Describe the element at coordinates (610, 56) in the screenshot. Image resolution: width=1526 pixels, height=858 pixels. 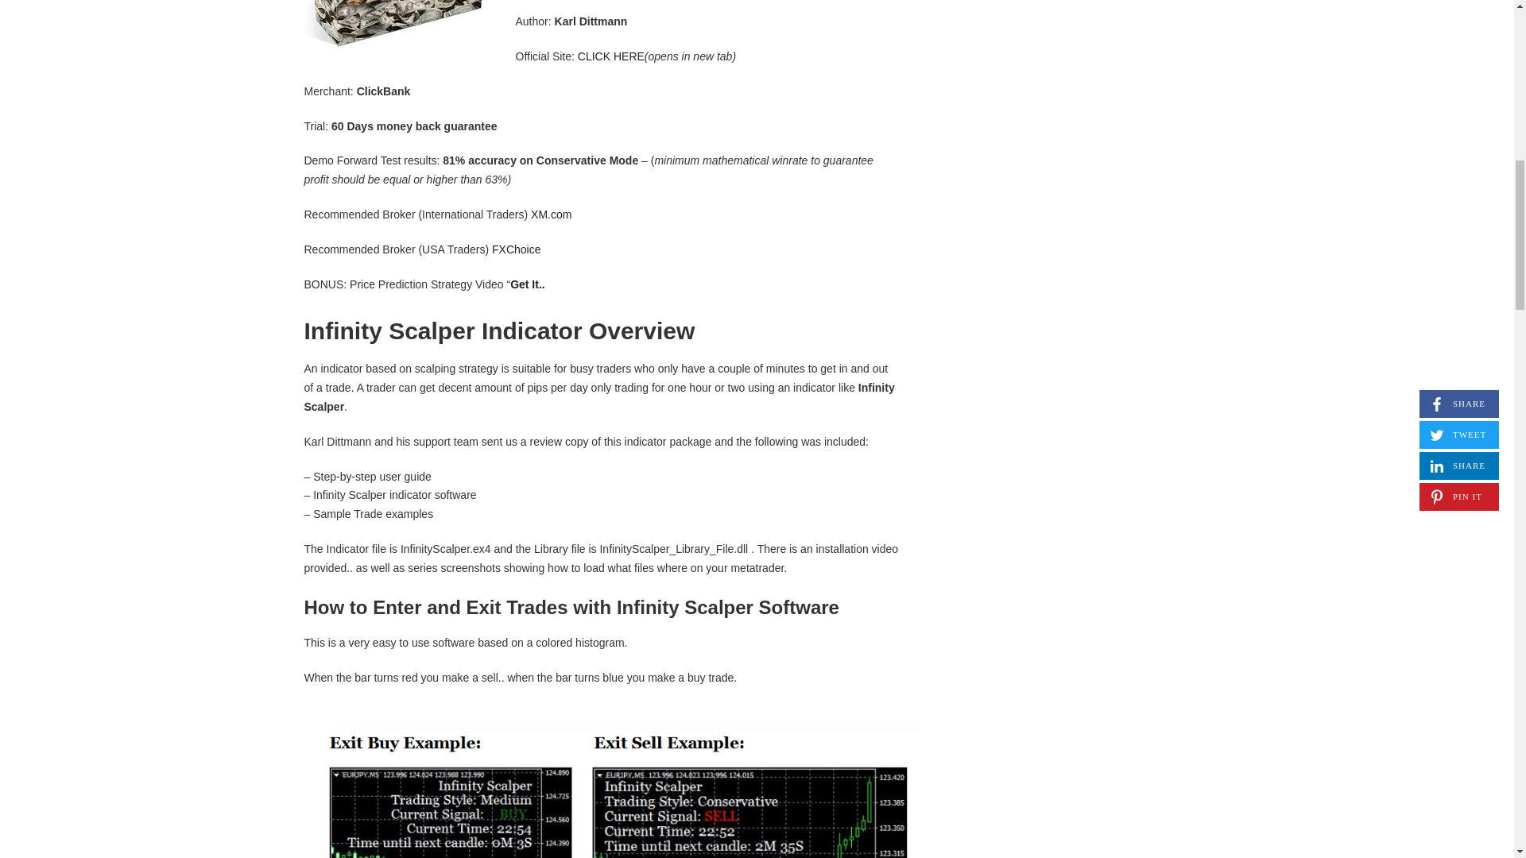
I see `CLICK HERE` at that location.